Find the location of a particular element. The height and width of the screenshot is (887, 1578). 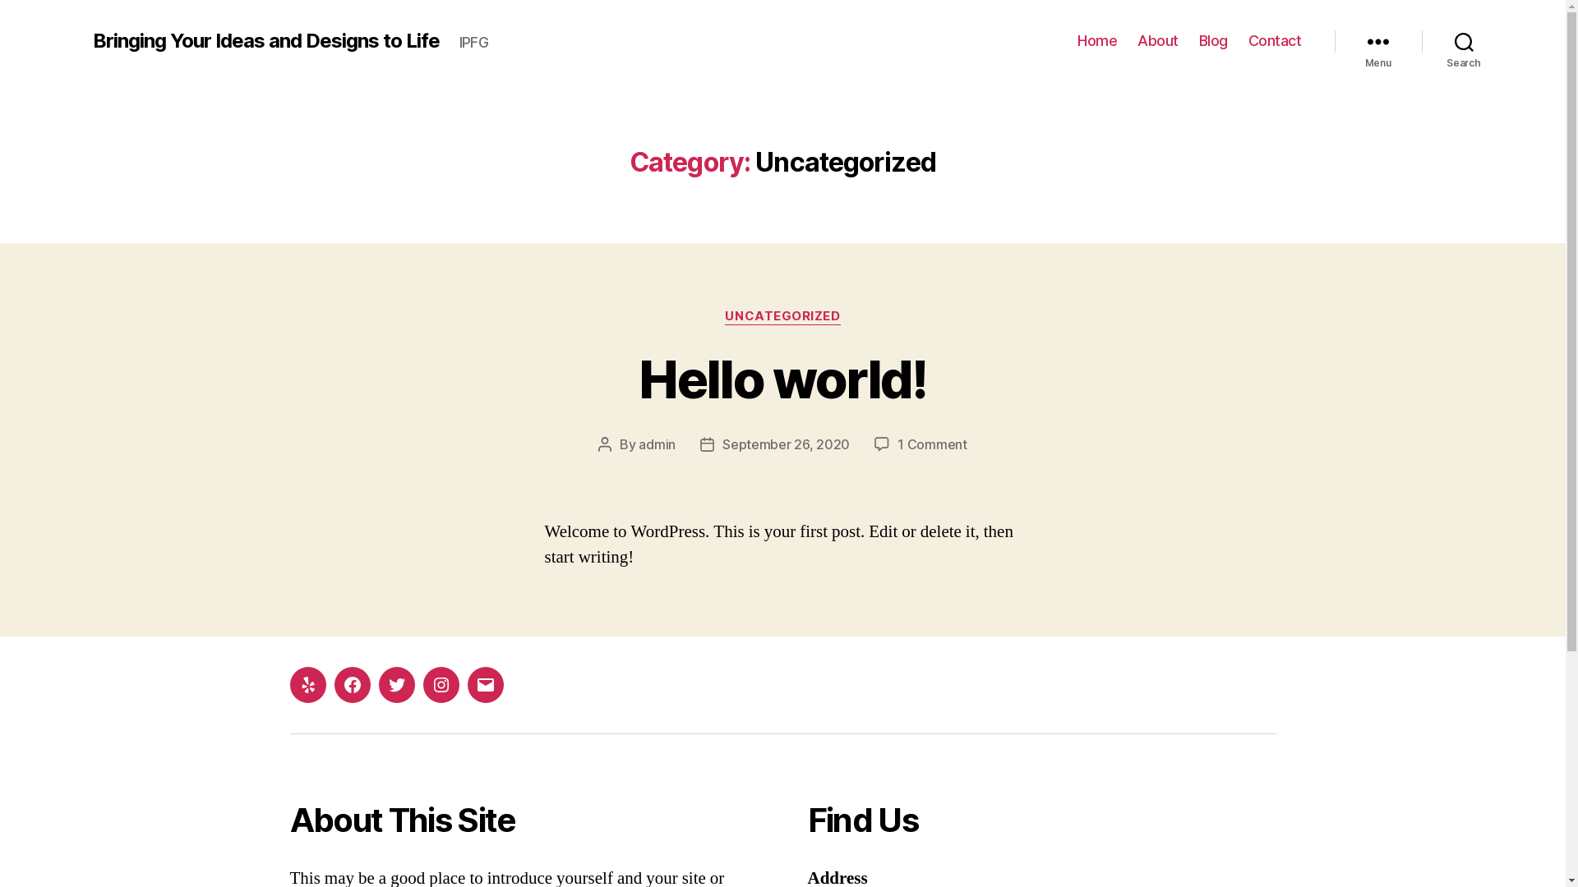

Instagram is located at coordinates (441, 685).